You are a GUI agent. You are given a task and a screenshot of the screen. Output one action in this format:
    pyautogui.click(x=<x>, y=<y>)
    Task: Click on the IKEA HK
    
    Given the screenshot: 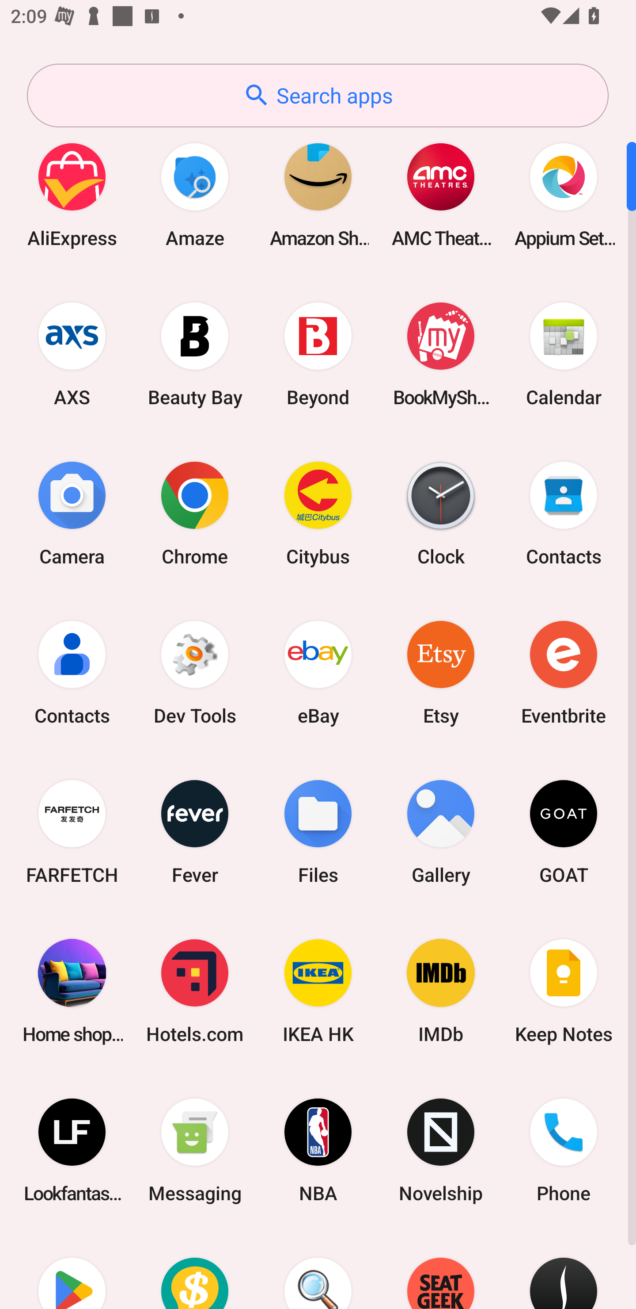 What is the action you would take?
    pyautogui.click(x=318, y=991)
    